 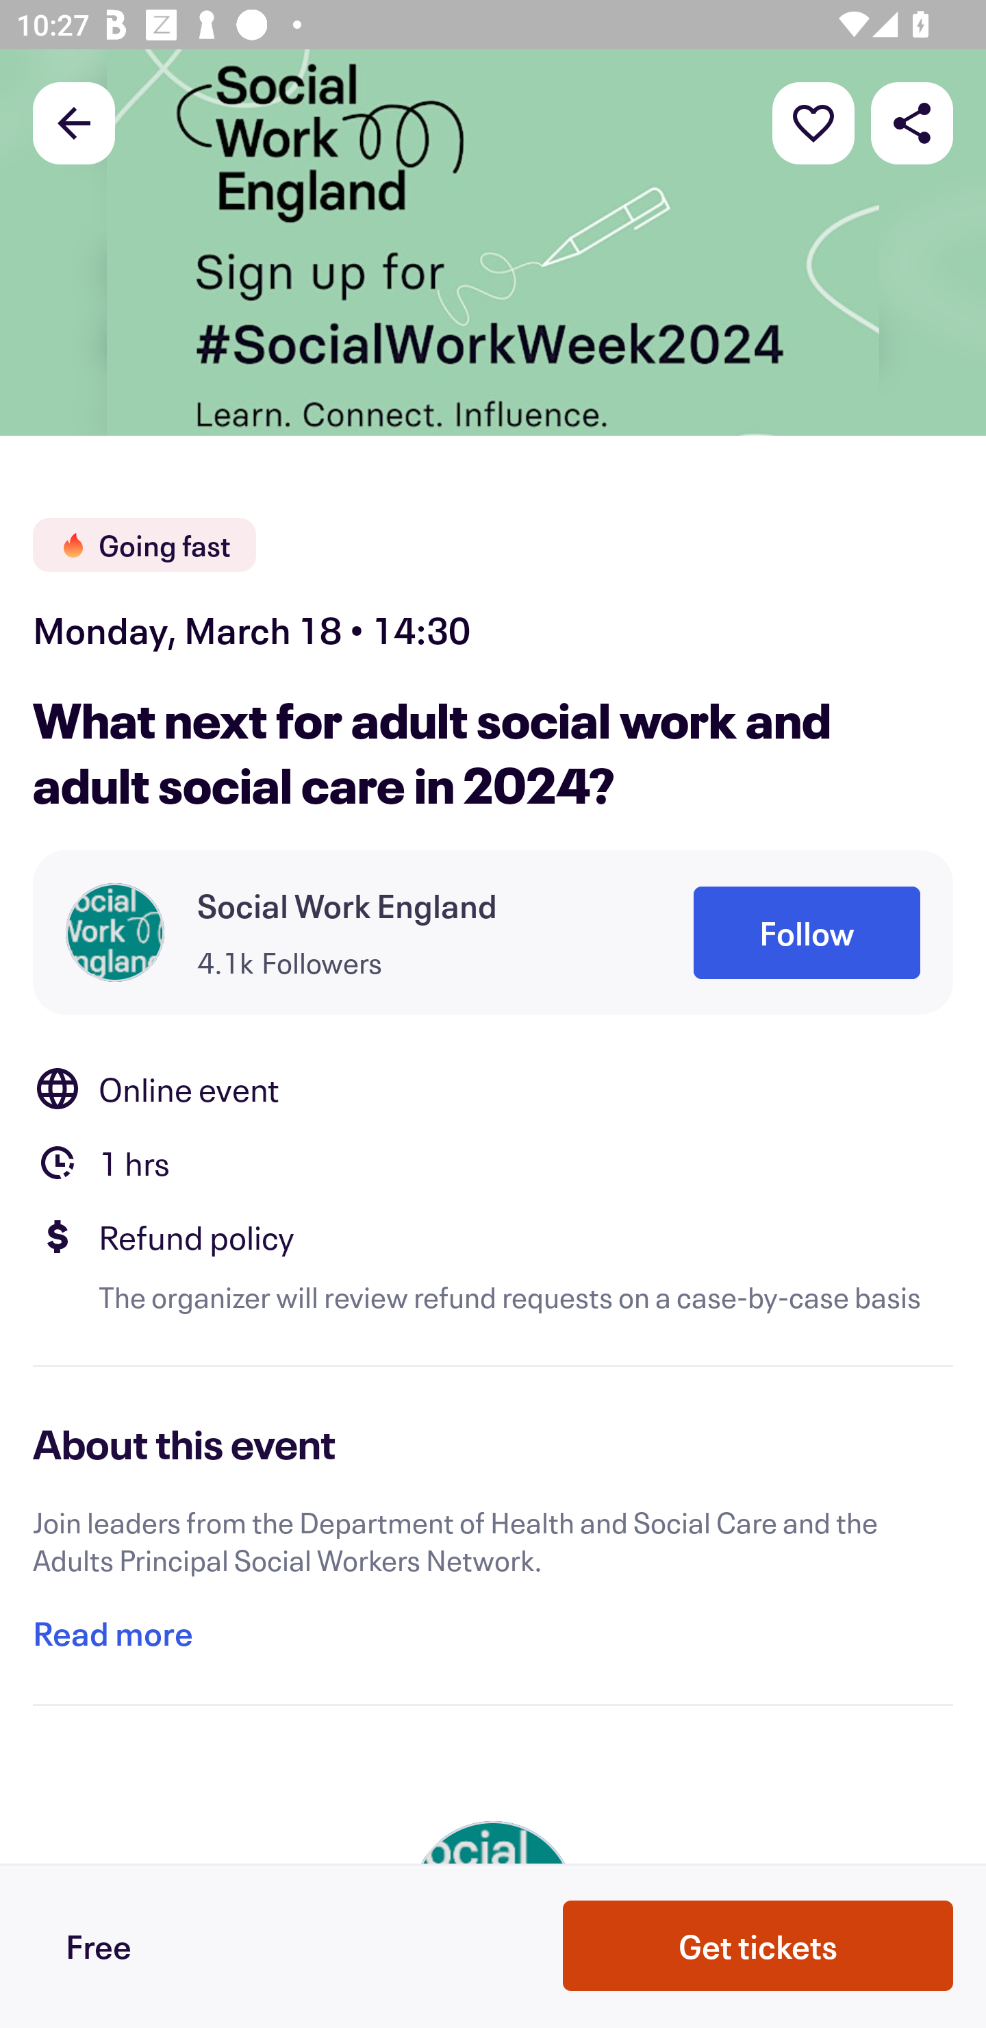 What do you see at coordinates (758, 1946) in the screenshot?
I see `Get tickets` at bounding box center [758, 1946].